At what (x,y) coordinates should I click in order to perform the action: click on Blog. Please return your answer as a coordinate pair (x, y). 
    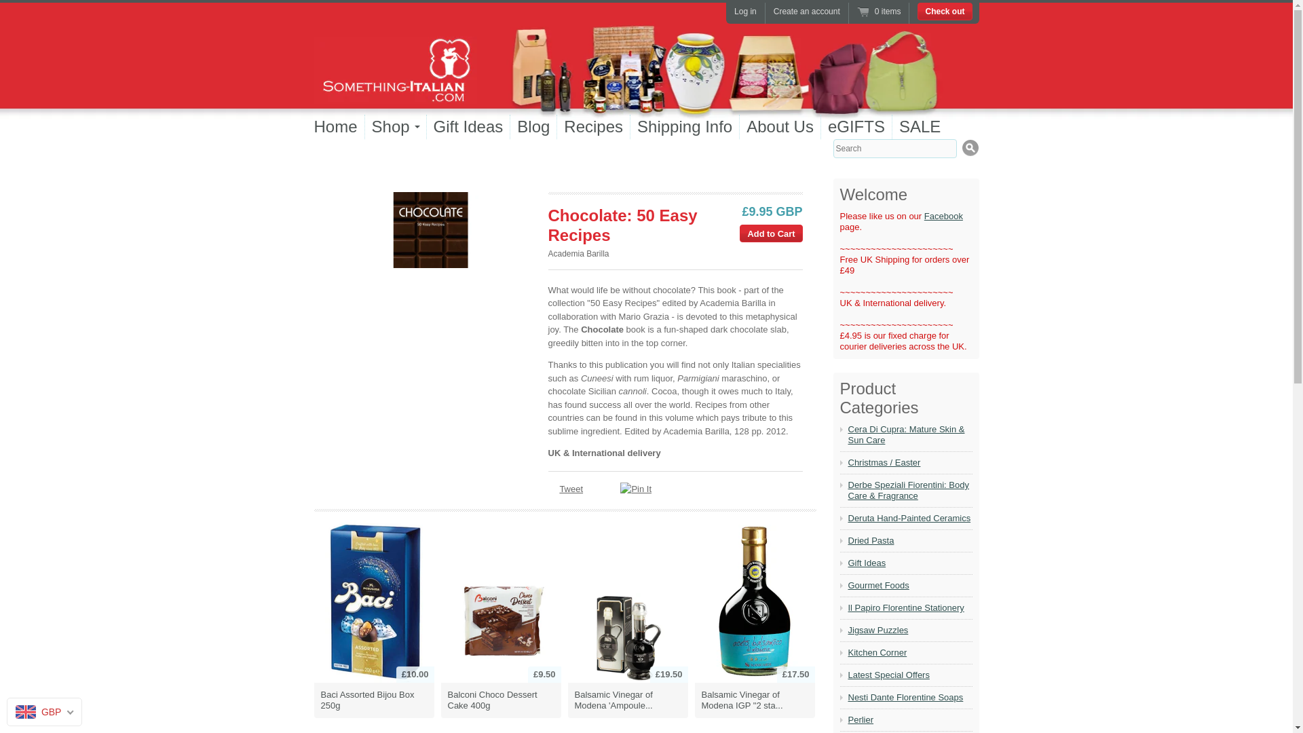
    Looking at the image, I should click on (533, 126).